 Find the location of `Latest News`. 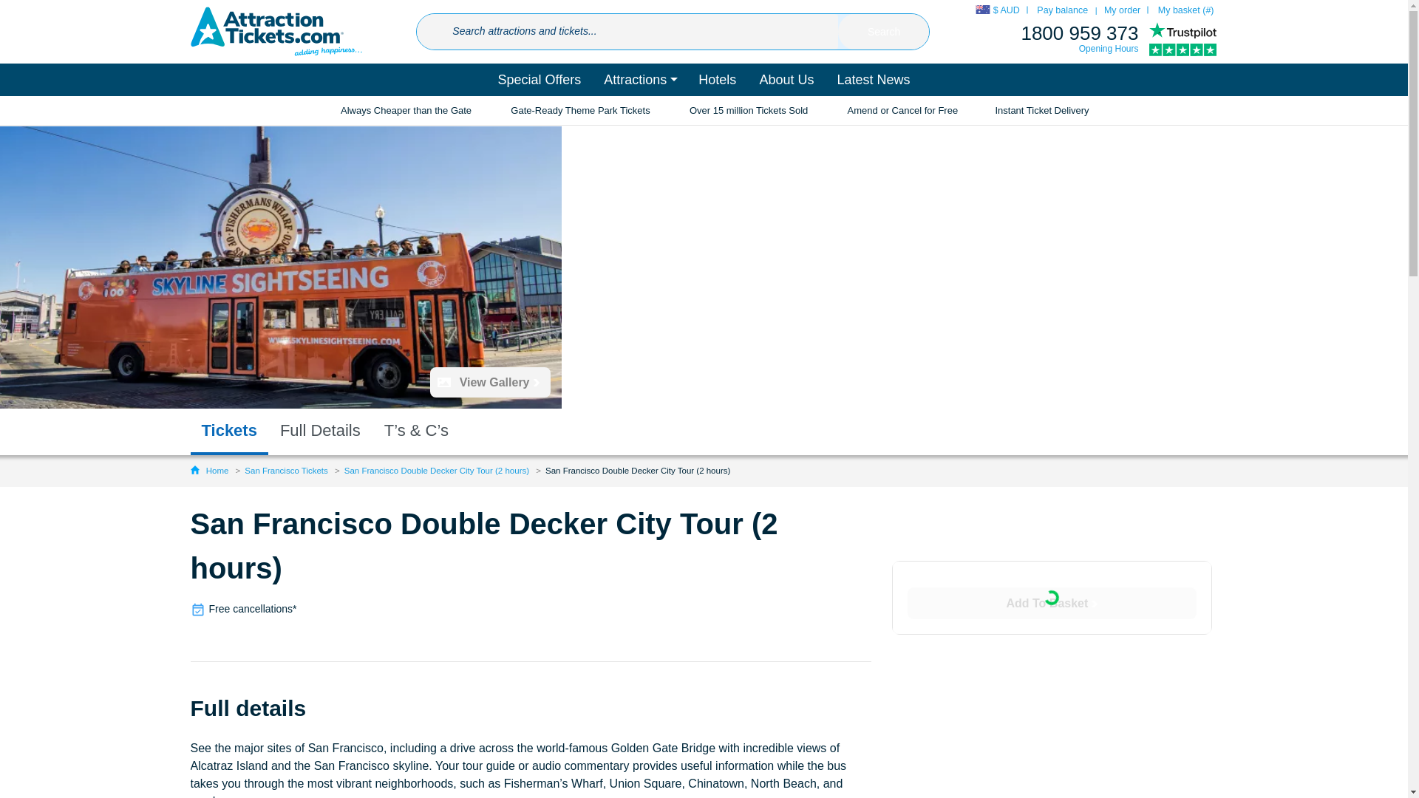

Latest News is located at coordinates (874, 80).